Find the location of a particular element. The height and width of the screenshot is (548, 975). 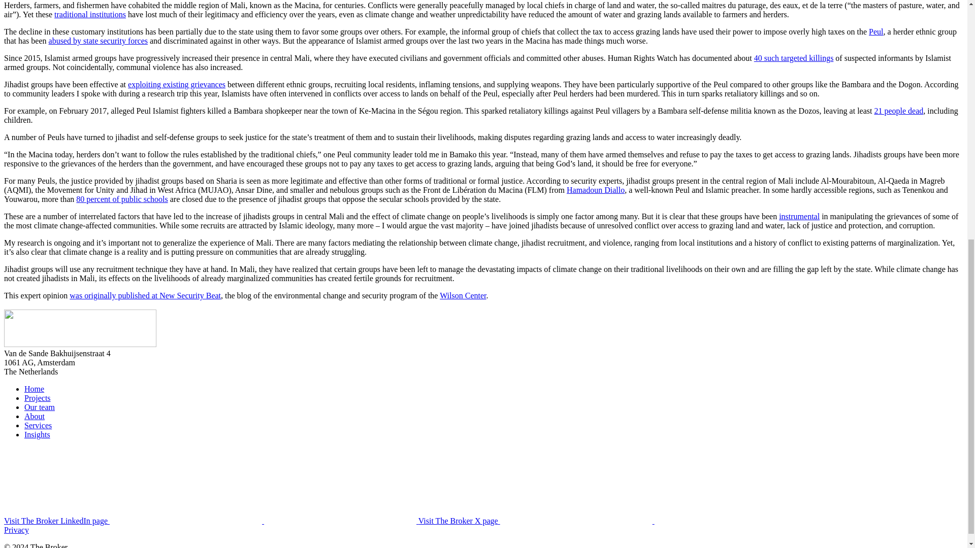

80 percent of public schools is located at coordinates (122, 199).